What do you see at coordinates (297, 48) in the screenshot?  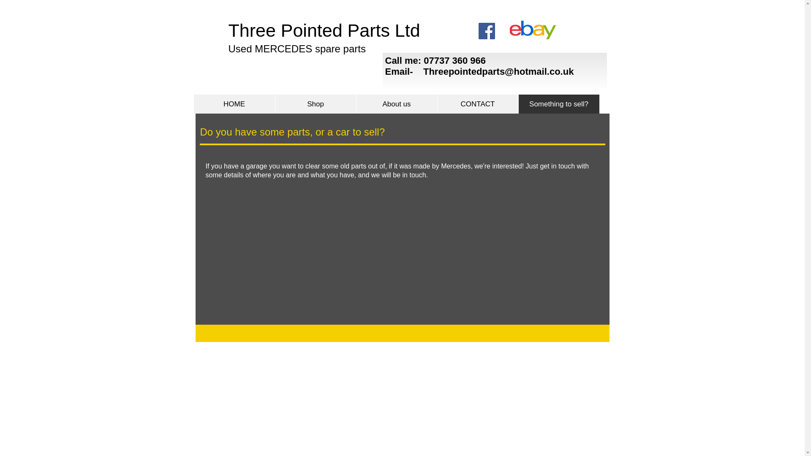 I see `Used MERCEDES spare parts` at bounding box center [297, 48].